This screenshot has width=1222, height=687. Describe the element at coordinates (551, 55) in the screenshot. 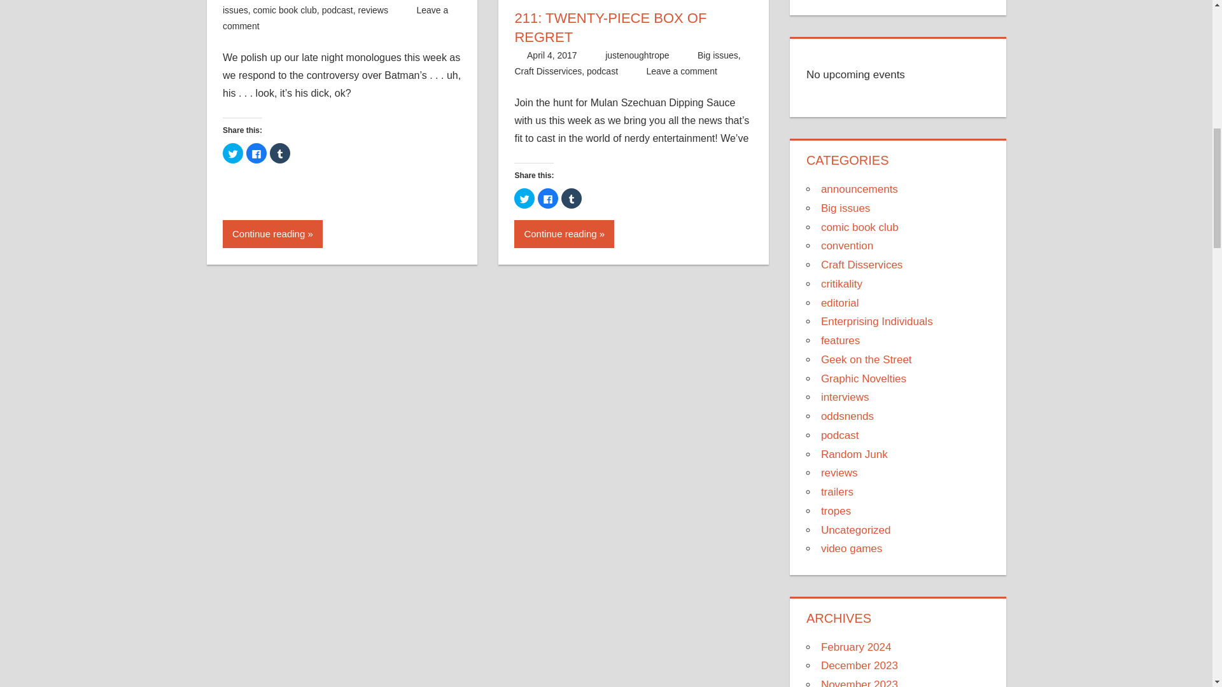

I see `12:21 am` at that location.